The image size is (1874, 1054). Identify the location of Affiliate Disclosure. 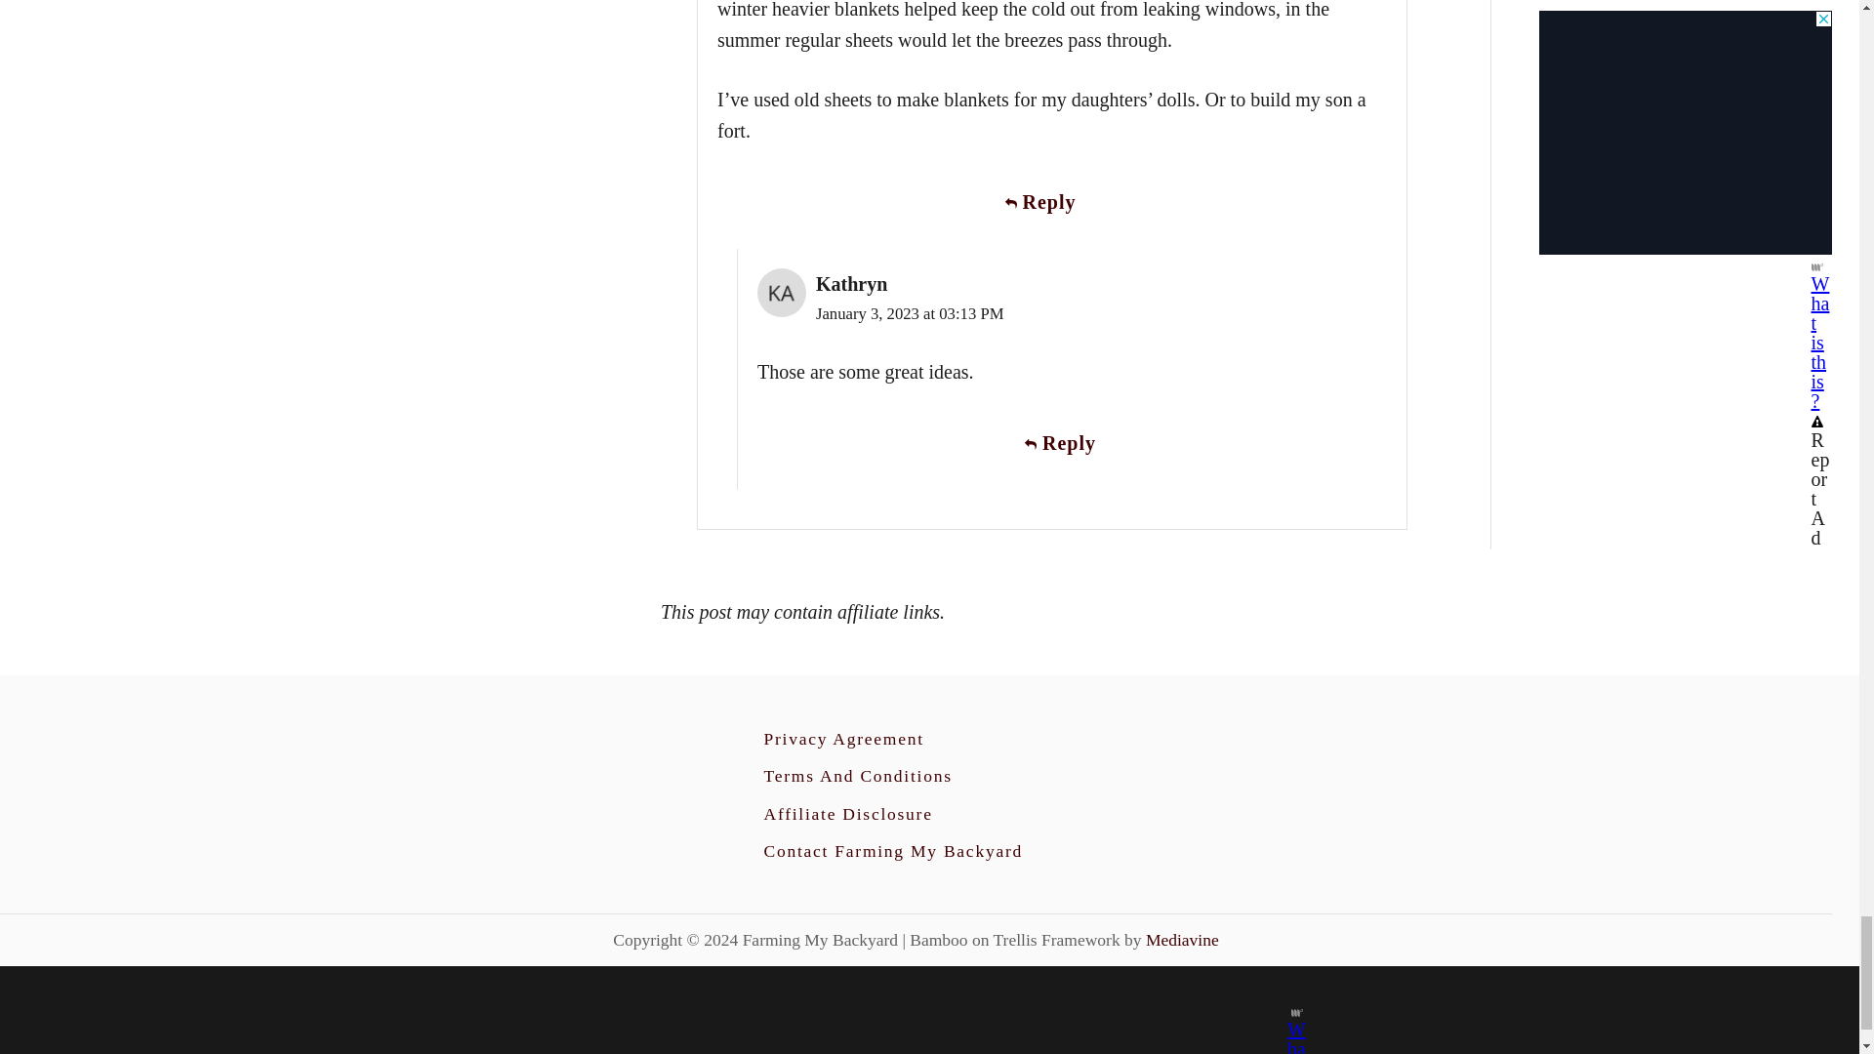
(847, 814).